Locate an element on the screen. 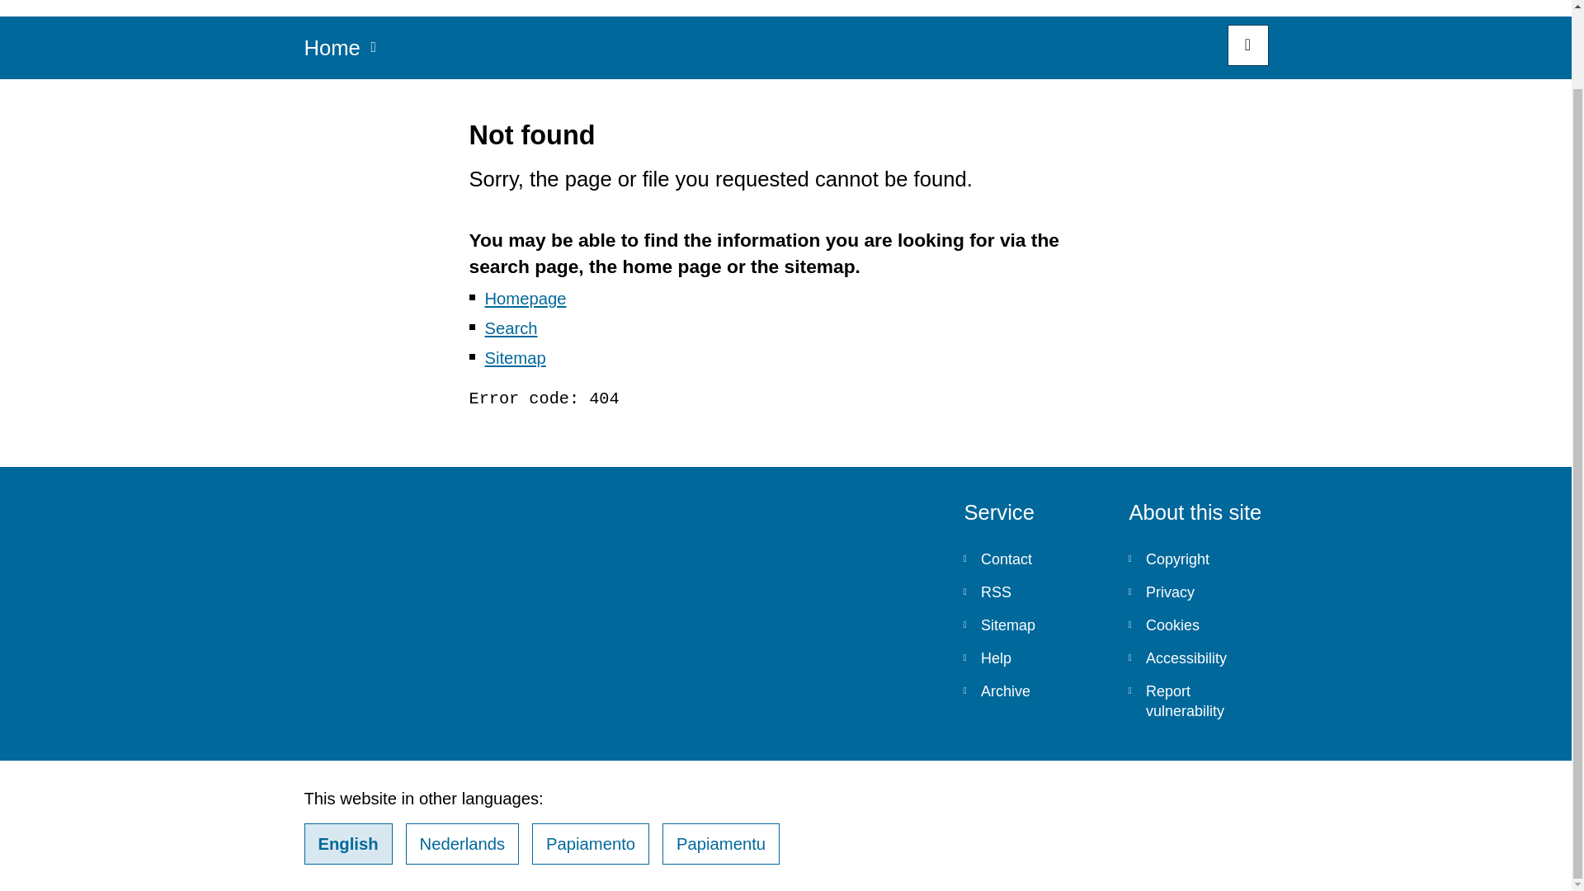  Archive is located at coordinates (1033, 691).